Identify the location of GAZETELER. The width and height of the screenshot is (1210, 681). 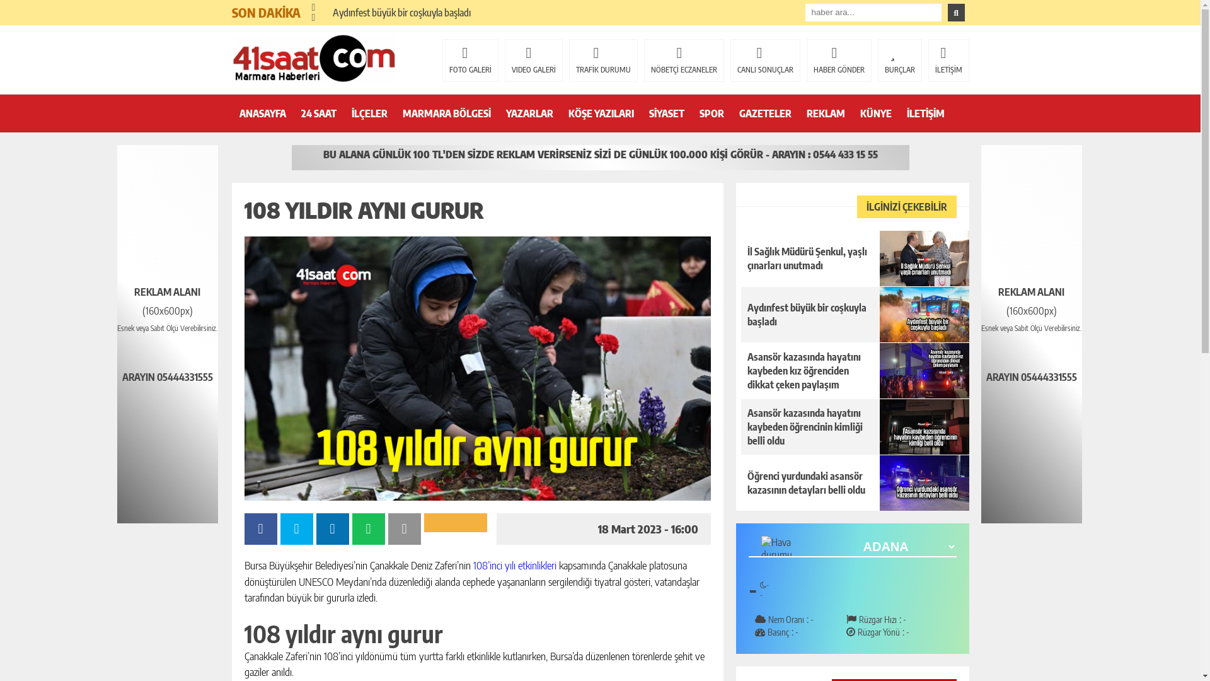
(765, 113).